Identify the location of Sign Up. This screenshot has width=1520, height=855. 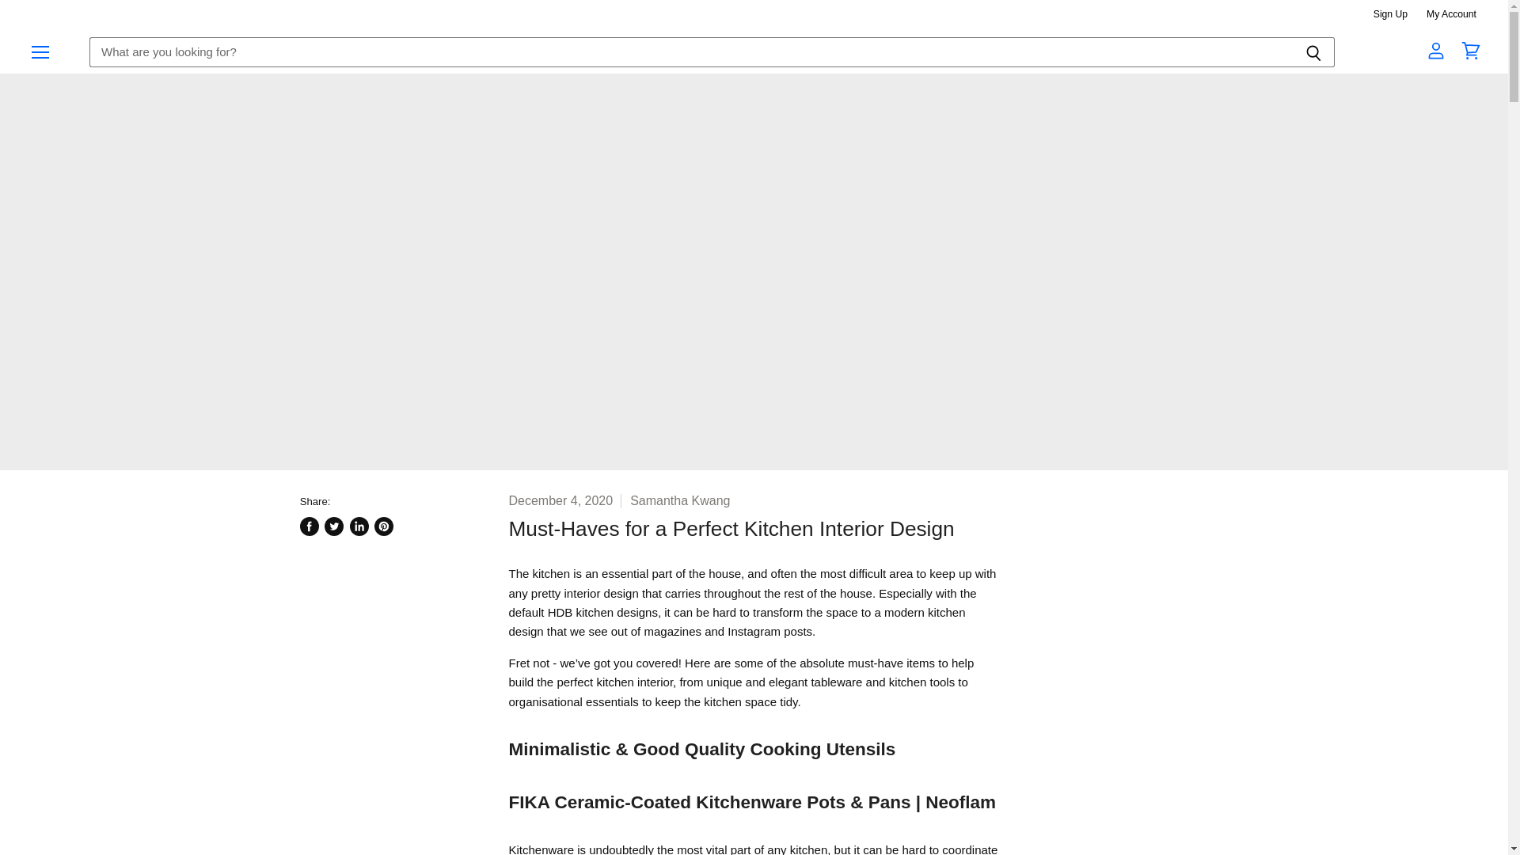
(1390, 13).